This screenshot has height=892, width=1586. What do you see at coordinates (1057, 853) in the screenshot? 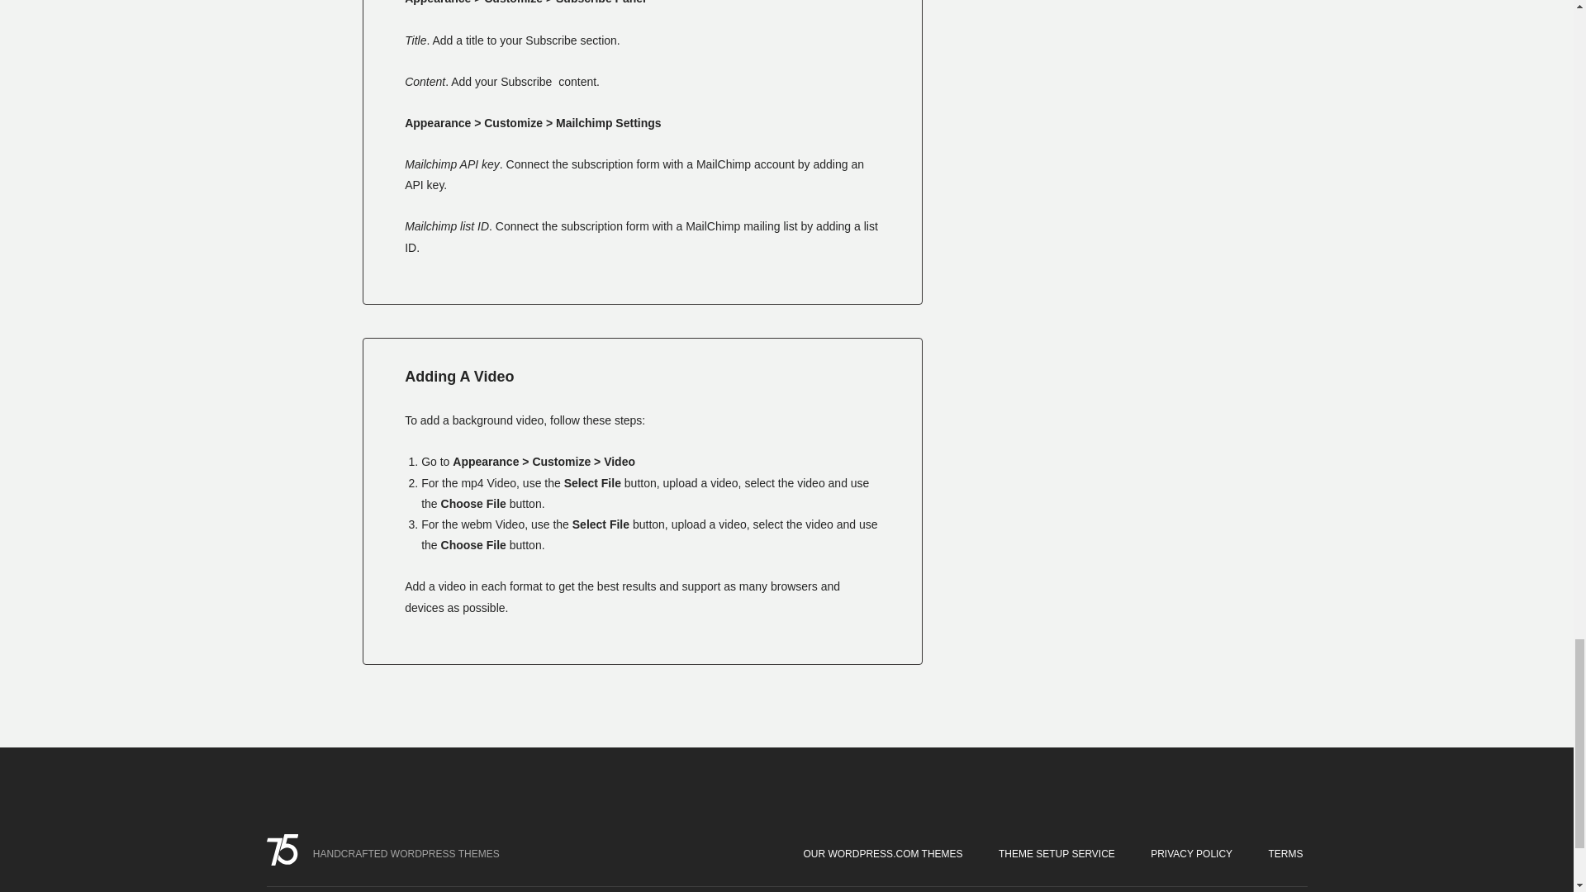
I see `THEME SETUP SERVICE` at bounding box center [1057, 853].